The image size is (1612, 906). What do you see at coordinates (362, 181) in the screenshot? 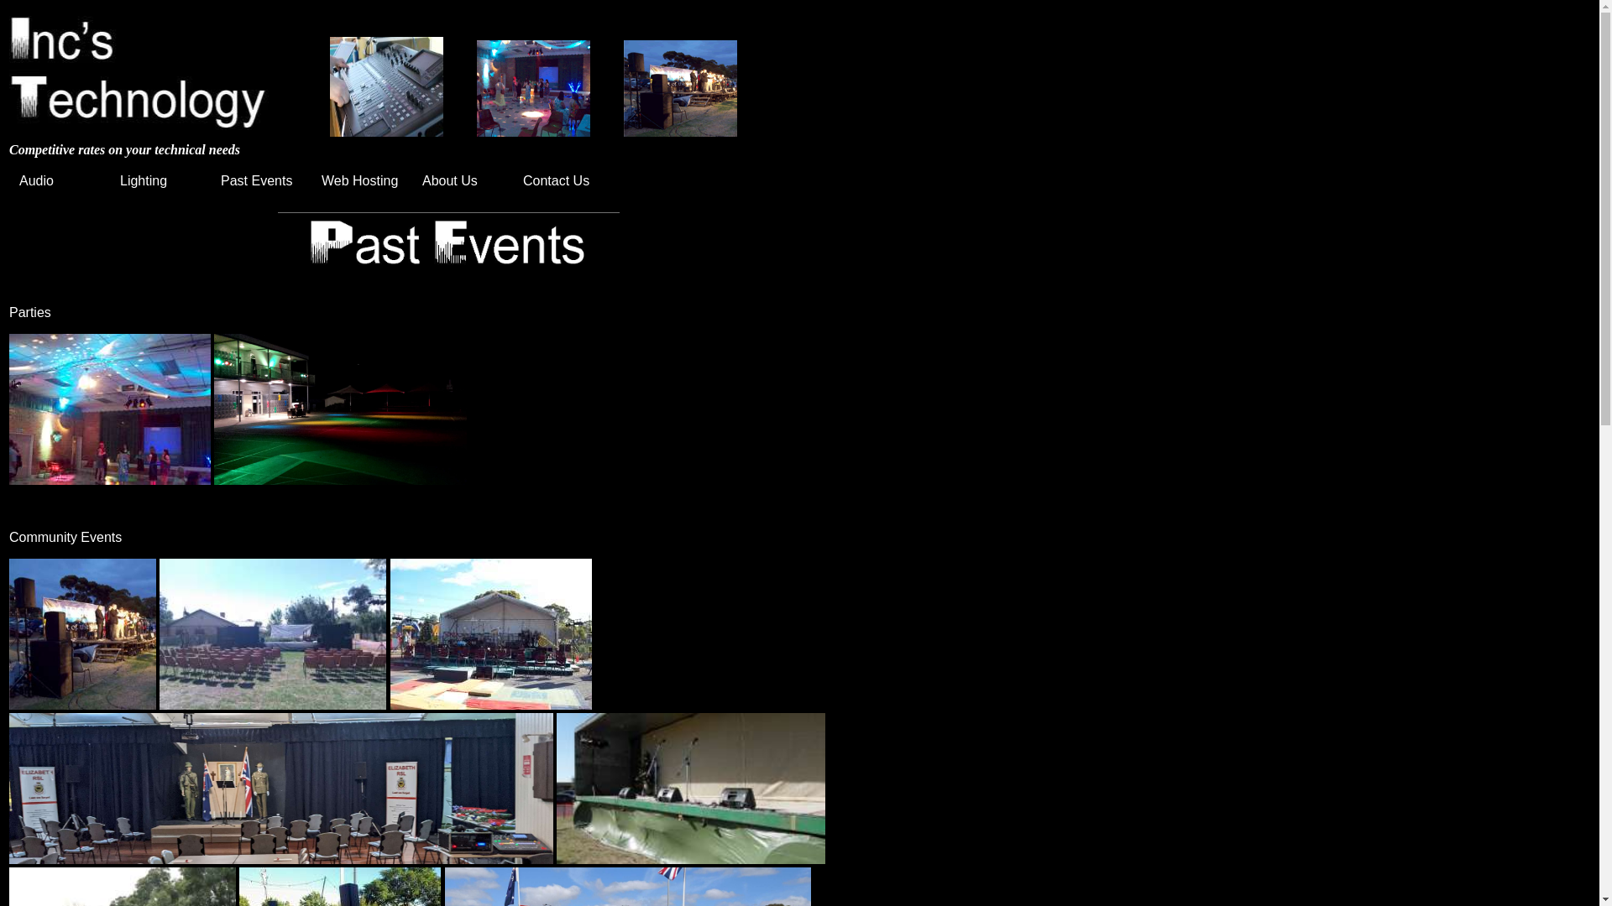
I see `Web Hosting` at bounding box center [362, 181].